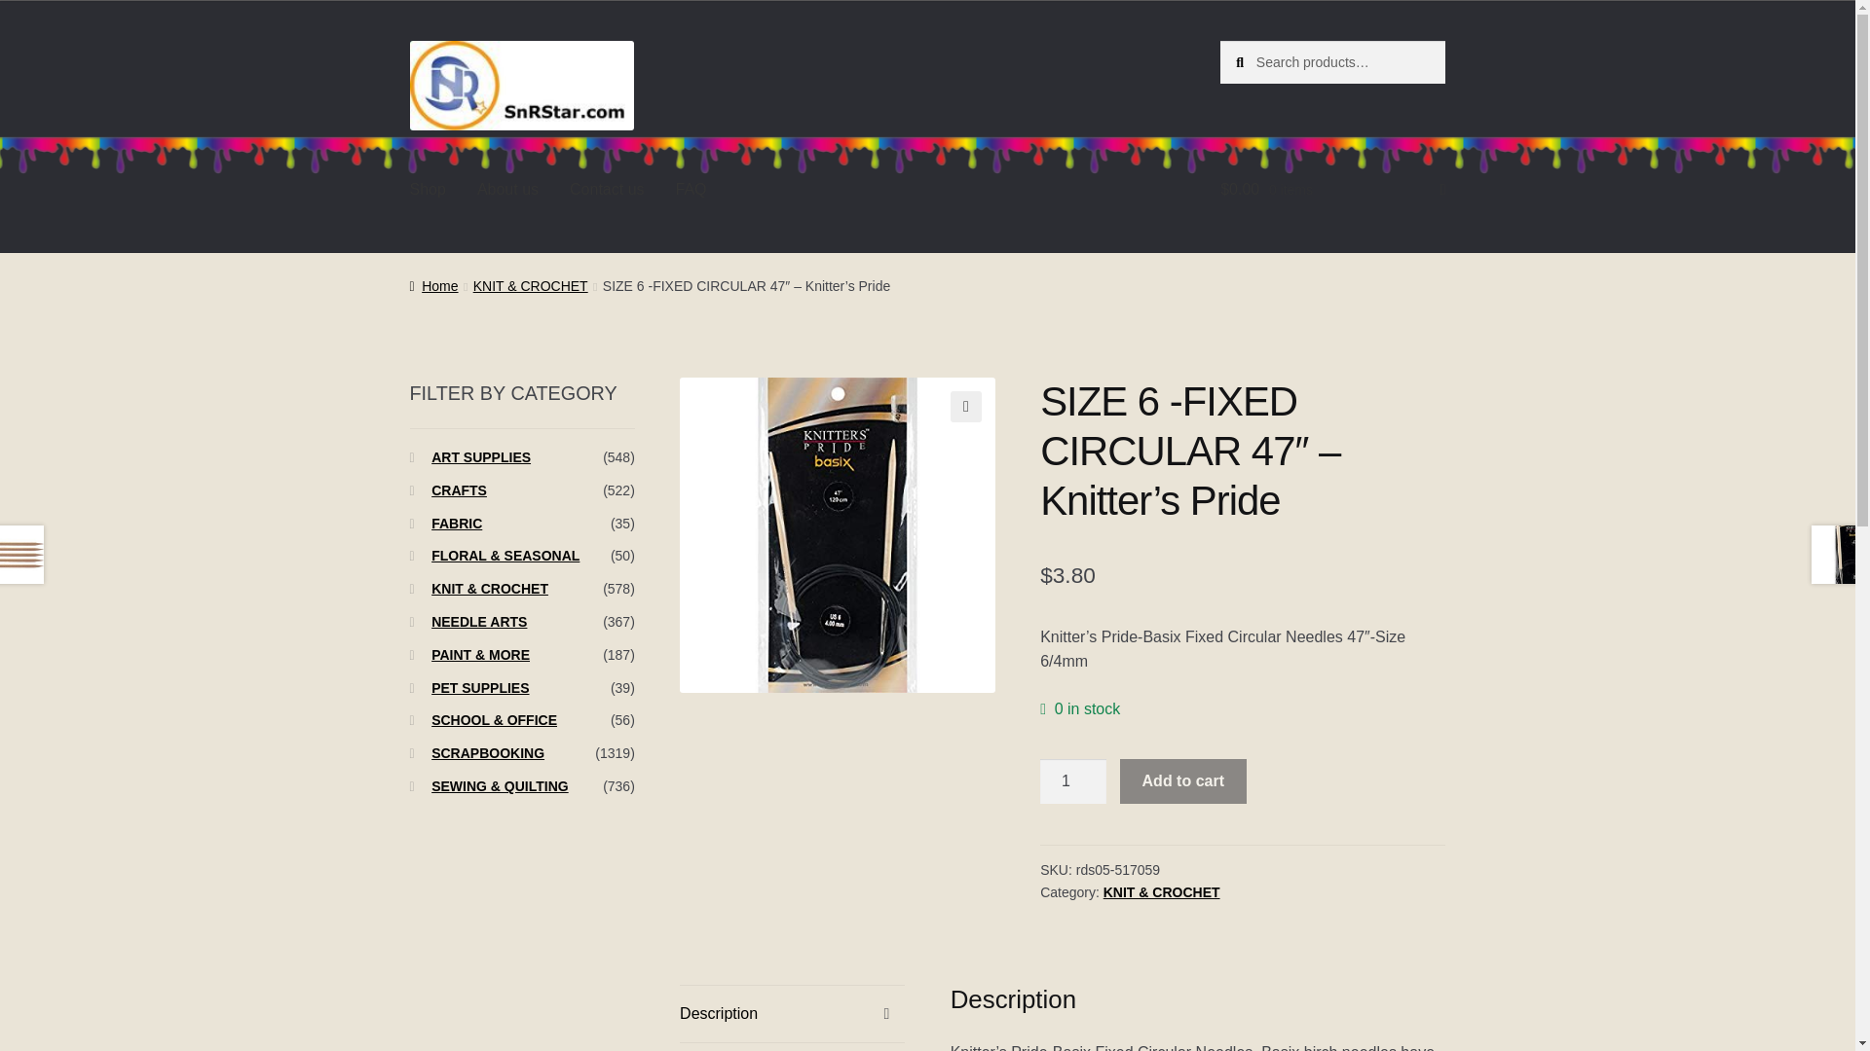 The width and height of the screenshot is (1870, 1051). I want to click on Home, so click(433, 286).